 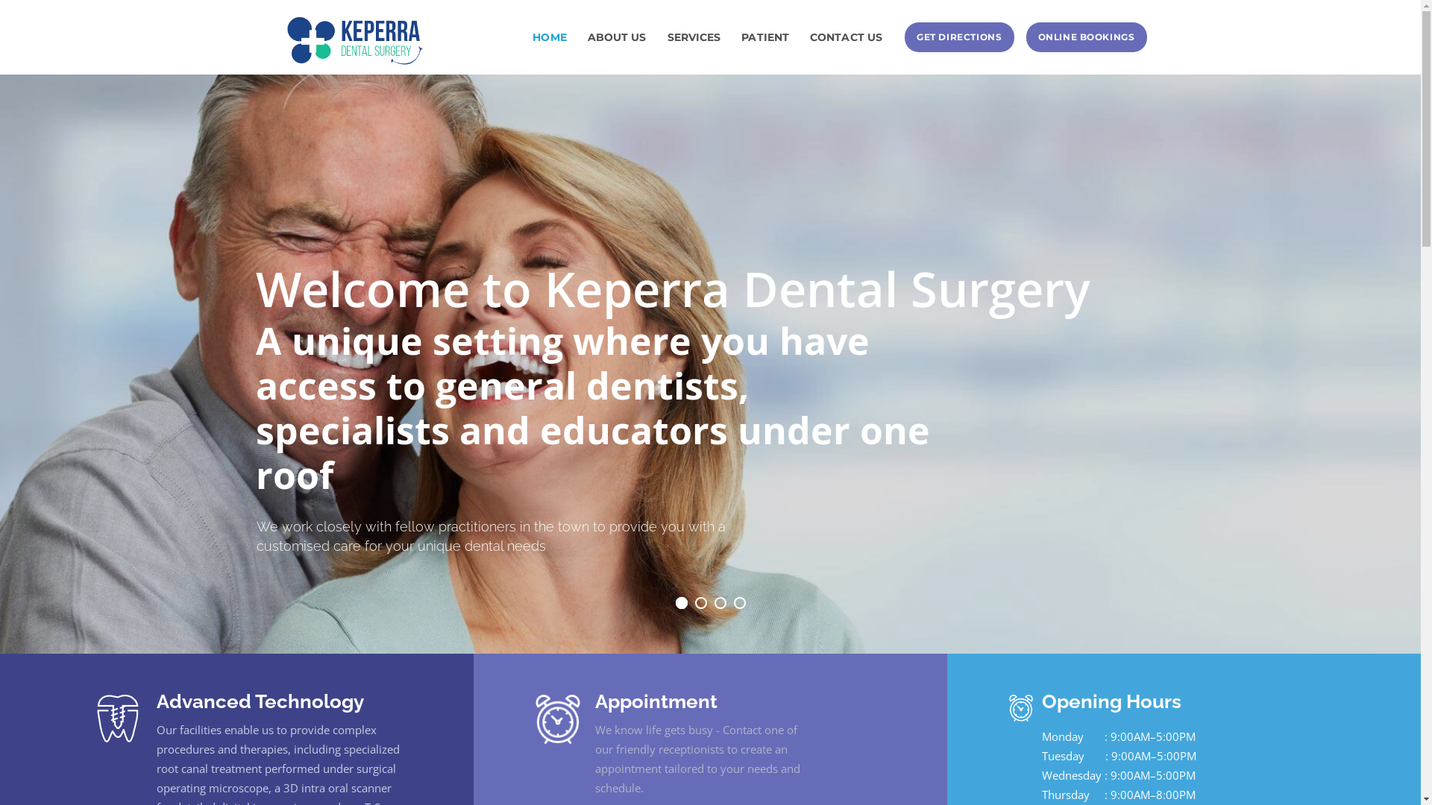 What do you see at coordinates (959, 37) in the screenshot?
I see `GET DIRECTIONS` at bounding box center [959, 37].